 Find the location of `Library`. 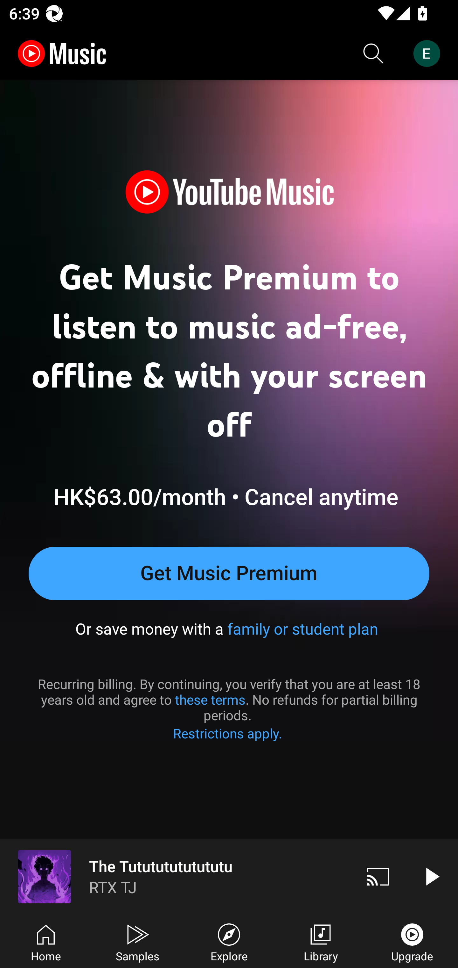

Library is located at coordinates (321, 941).